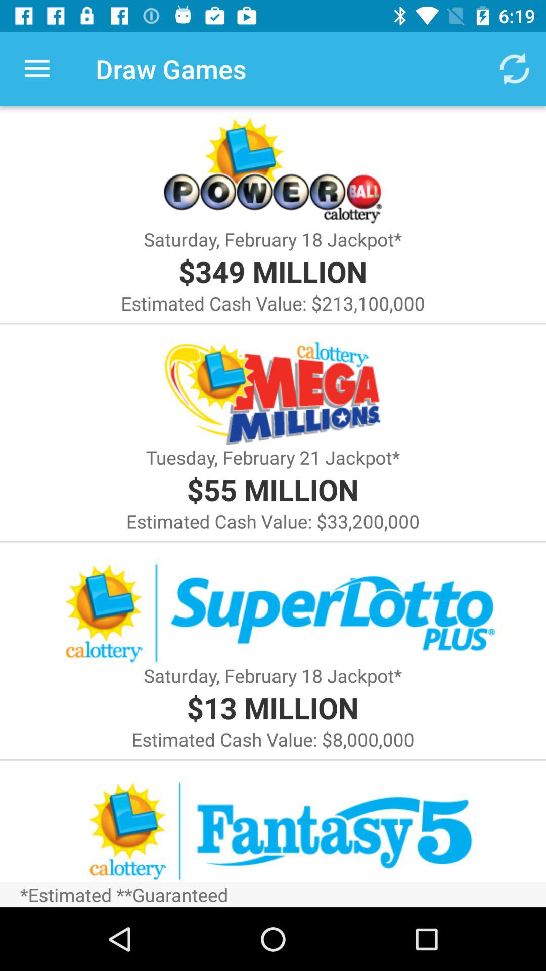  What do you see at coordinates (272, 707) in the screenshot?
I see `open the item above the estimated cash value` at bounding box center [272, 707].